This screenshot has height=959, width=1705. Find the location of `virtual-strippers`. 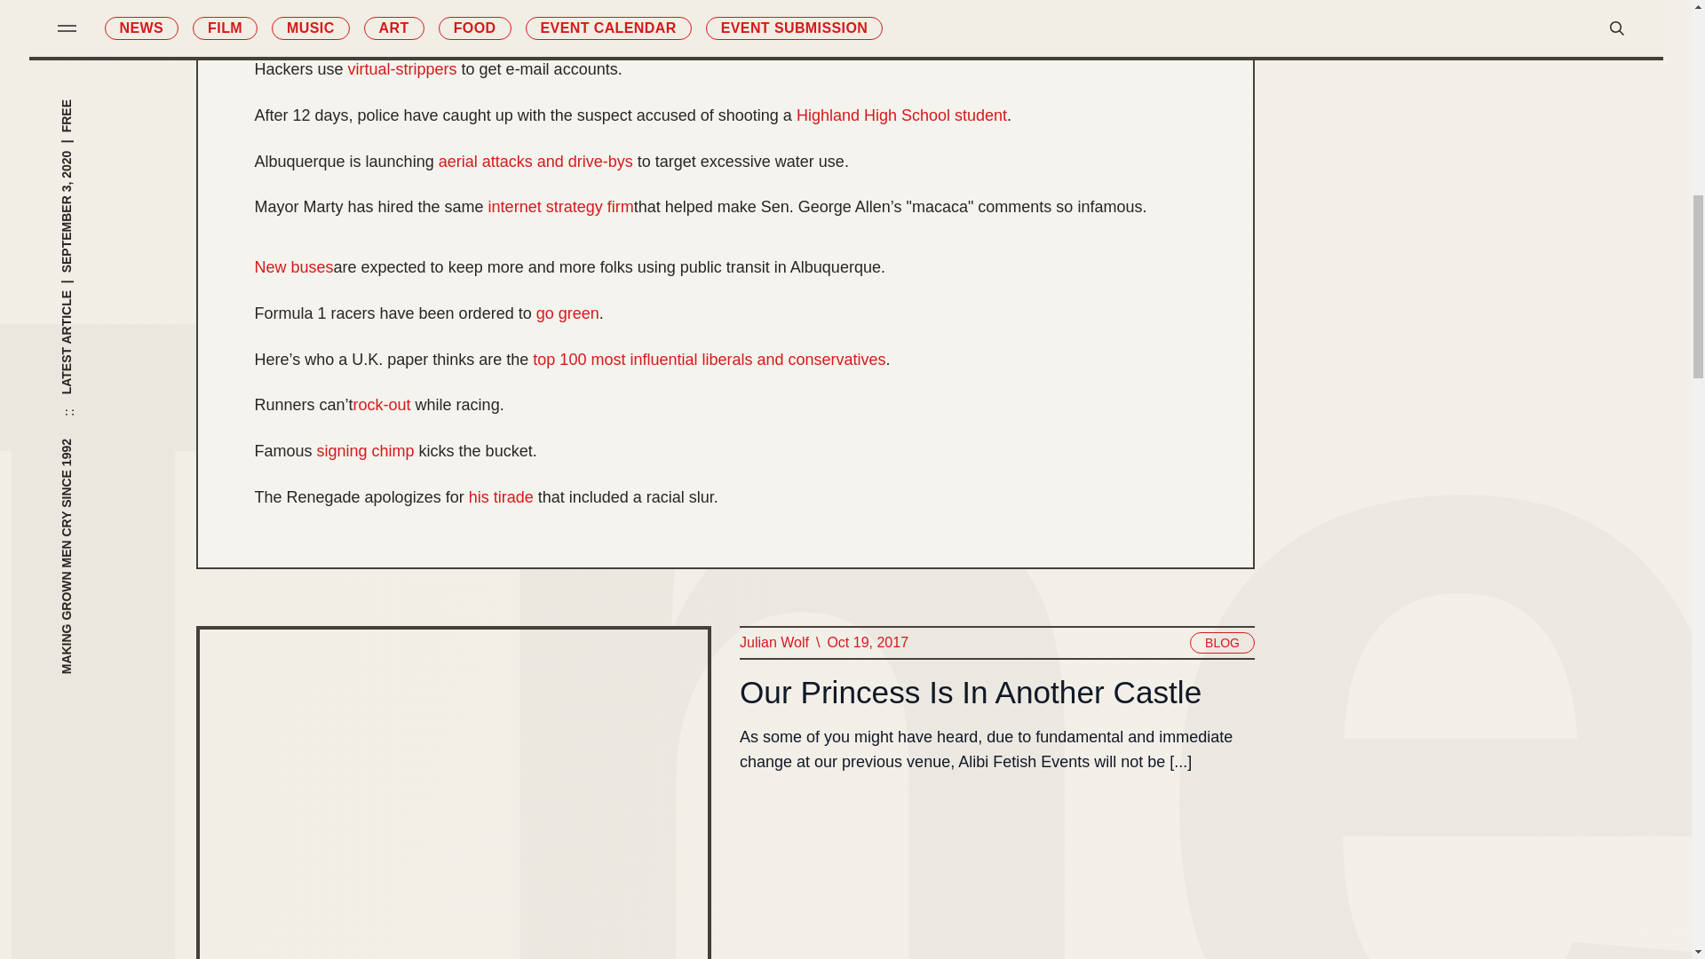

virtual-strippers is located at coordinates (401, 69).